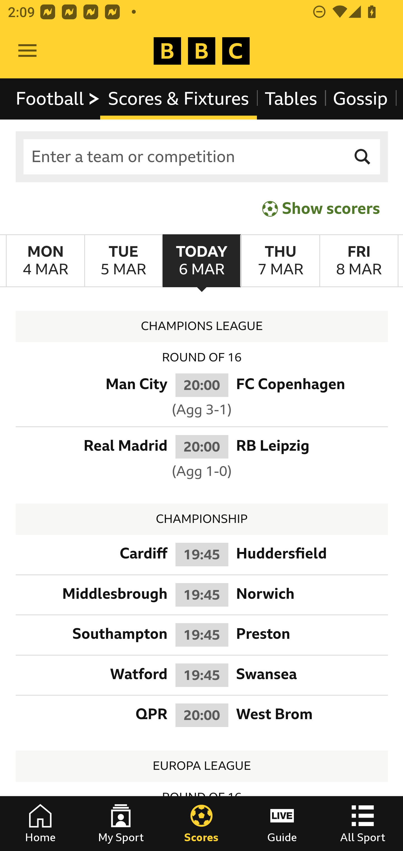 The height and width of the screenshot is (851, 403). Describe the element at coordinates (123, 261) in the screenshot. I see `TuesdayMarch 5th Tuesday March 5th` at that location.